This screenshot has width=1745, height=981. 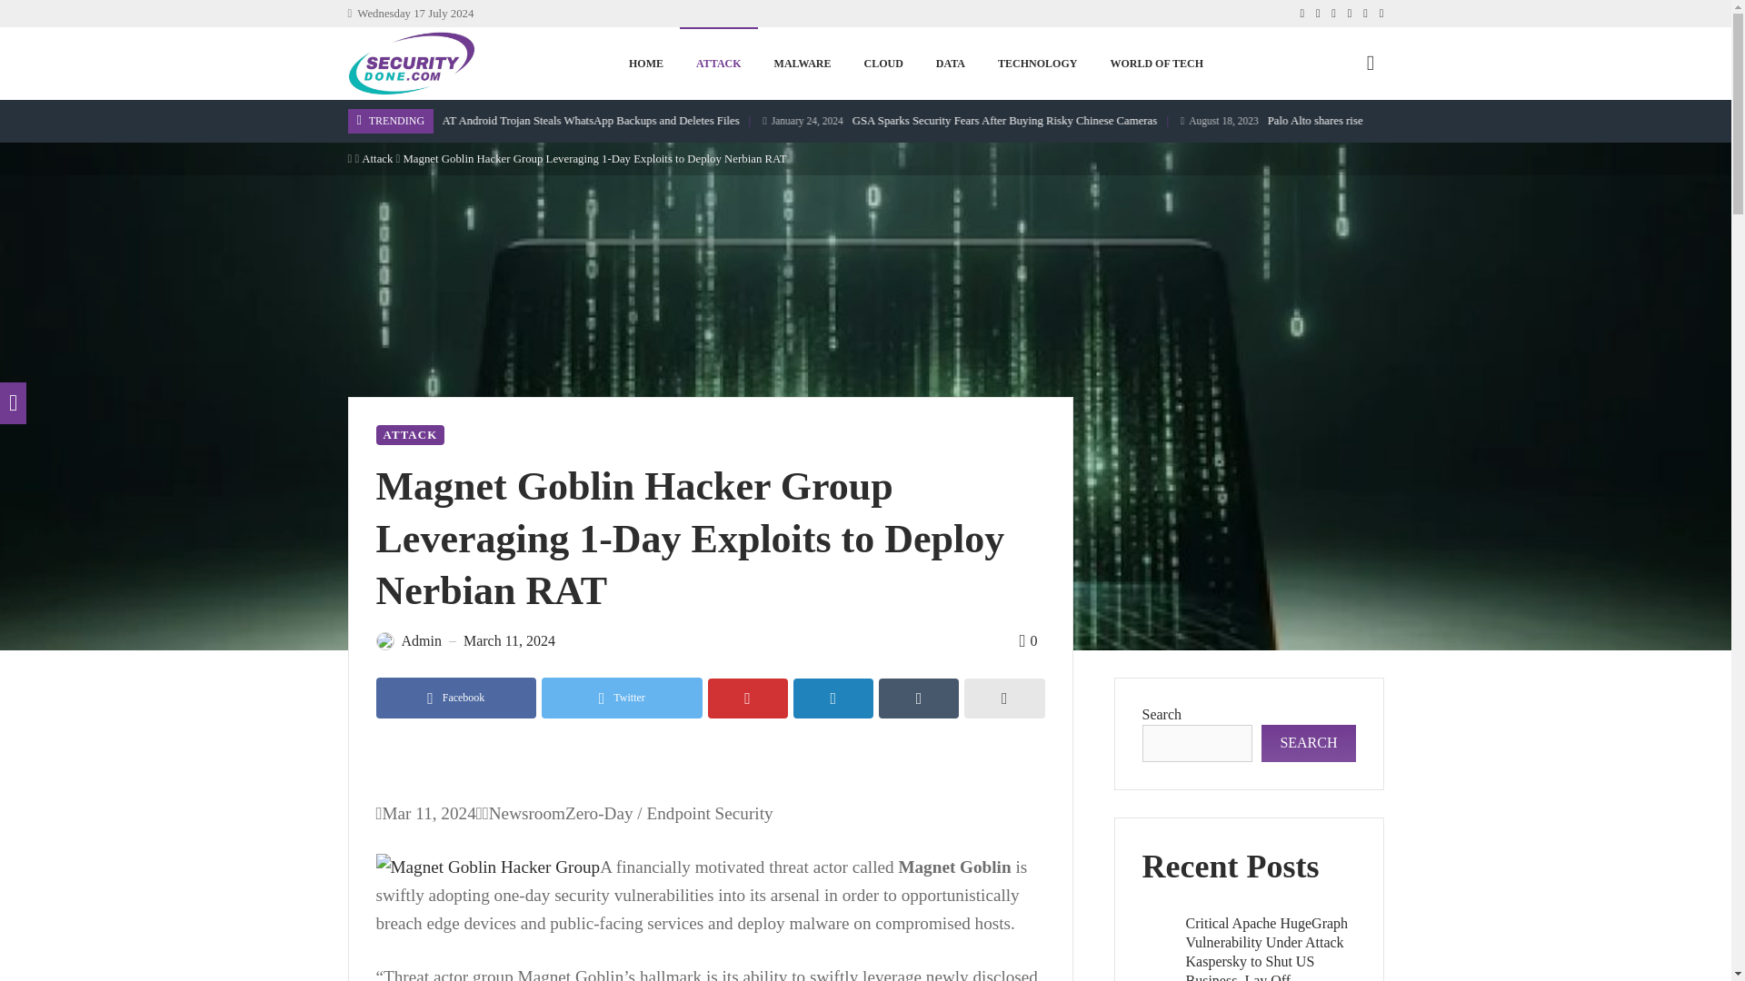 I want to click on MALWARE, so click(x=803, y=64).